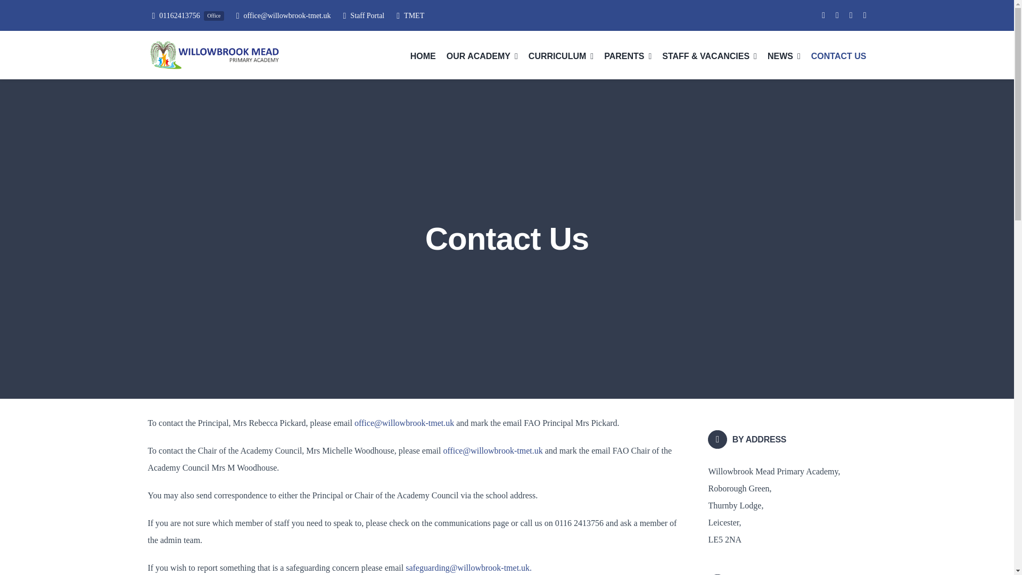 The image size is (1022, 575). Describe the element at coordinates (186, 16) in the screenshot. I see `OUR ACADEMY` at that location.